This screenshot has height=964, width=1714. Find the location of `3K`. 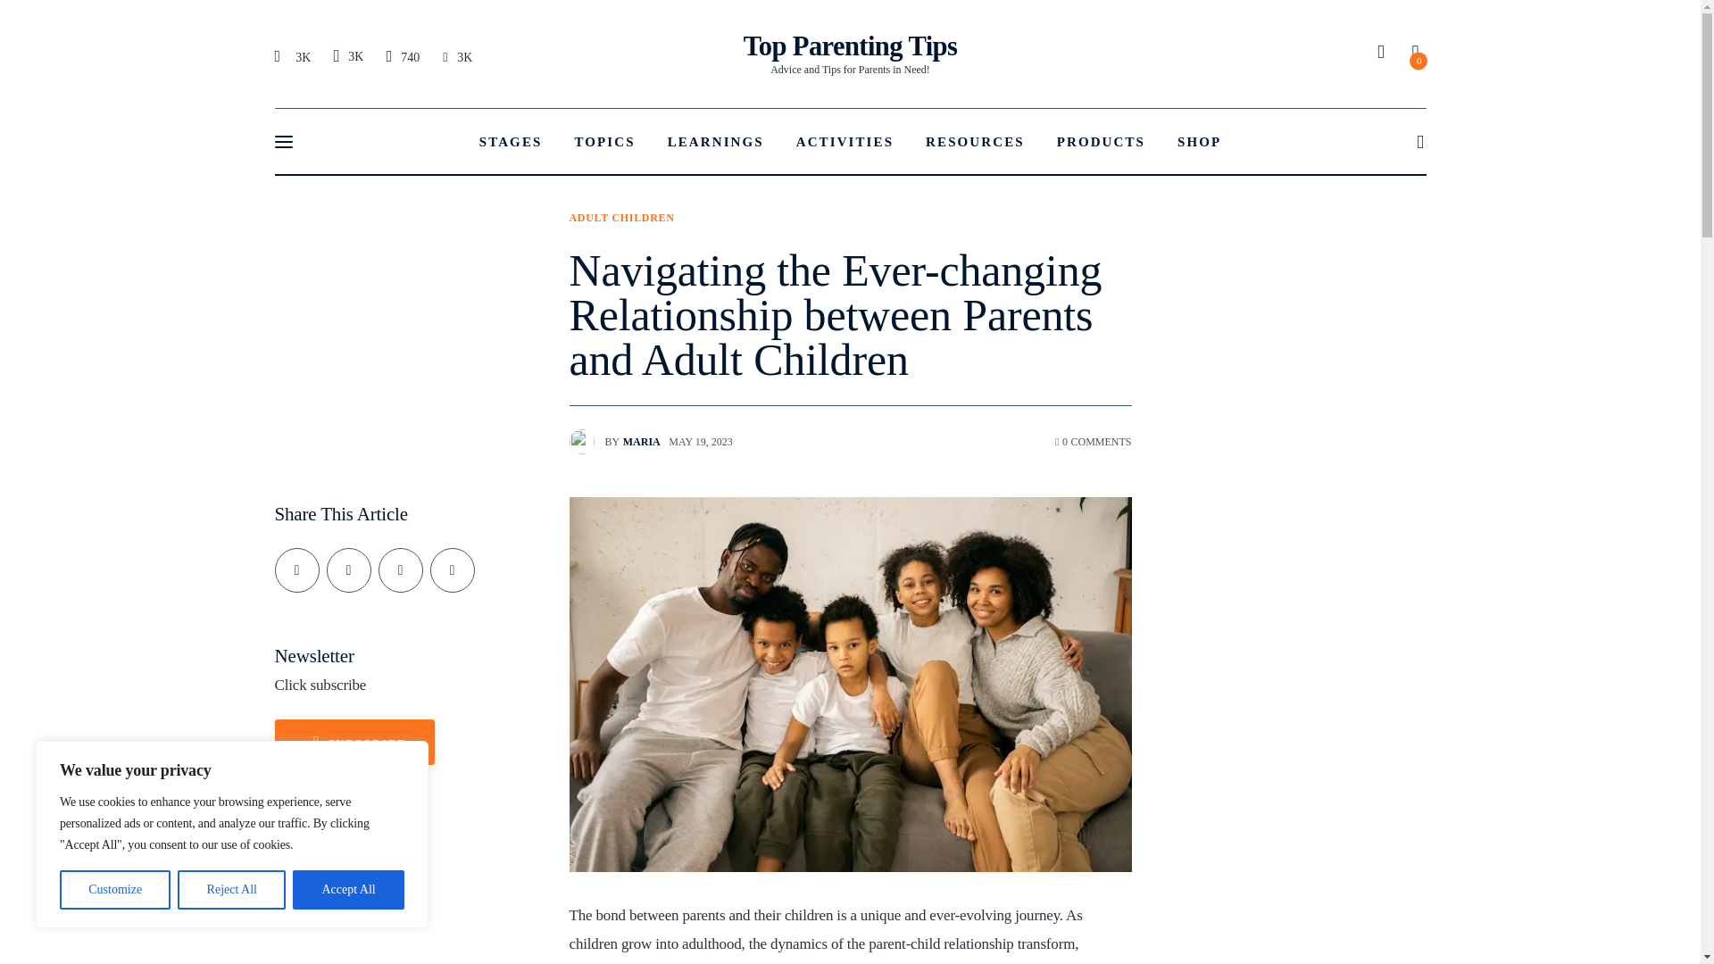

3K is located at coordinates (232, 890).